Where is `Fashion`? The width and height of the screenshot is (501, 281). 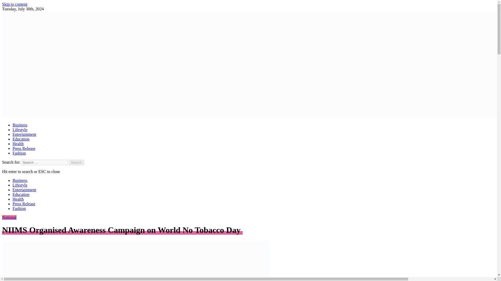 Fashion is located at coordinates (19, 208).